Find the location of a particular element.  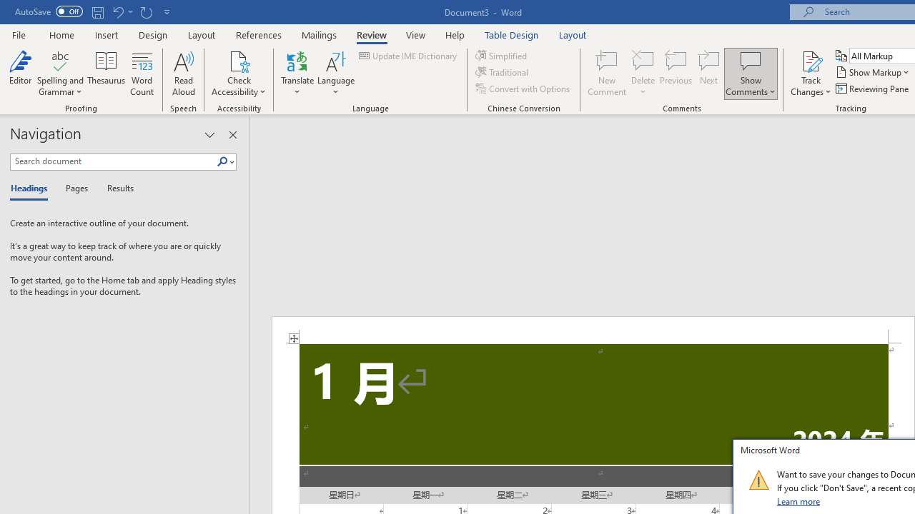

Check Accessibility is located at coordinates (239, 73).